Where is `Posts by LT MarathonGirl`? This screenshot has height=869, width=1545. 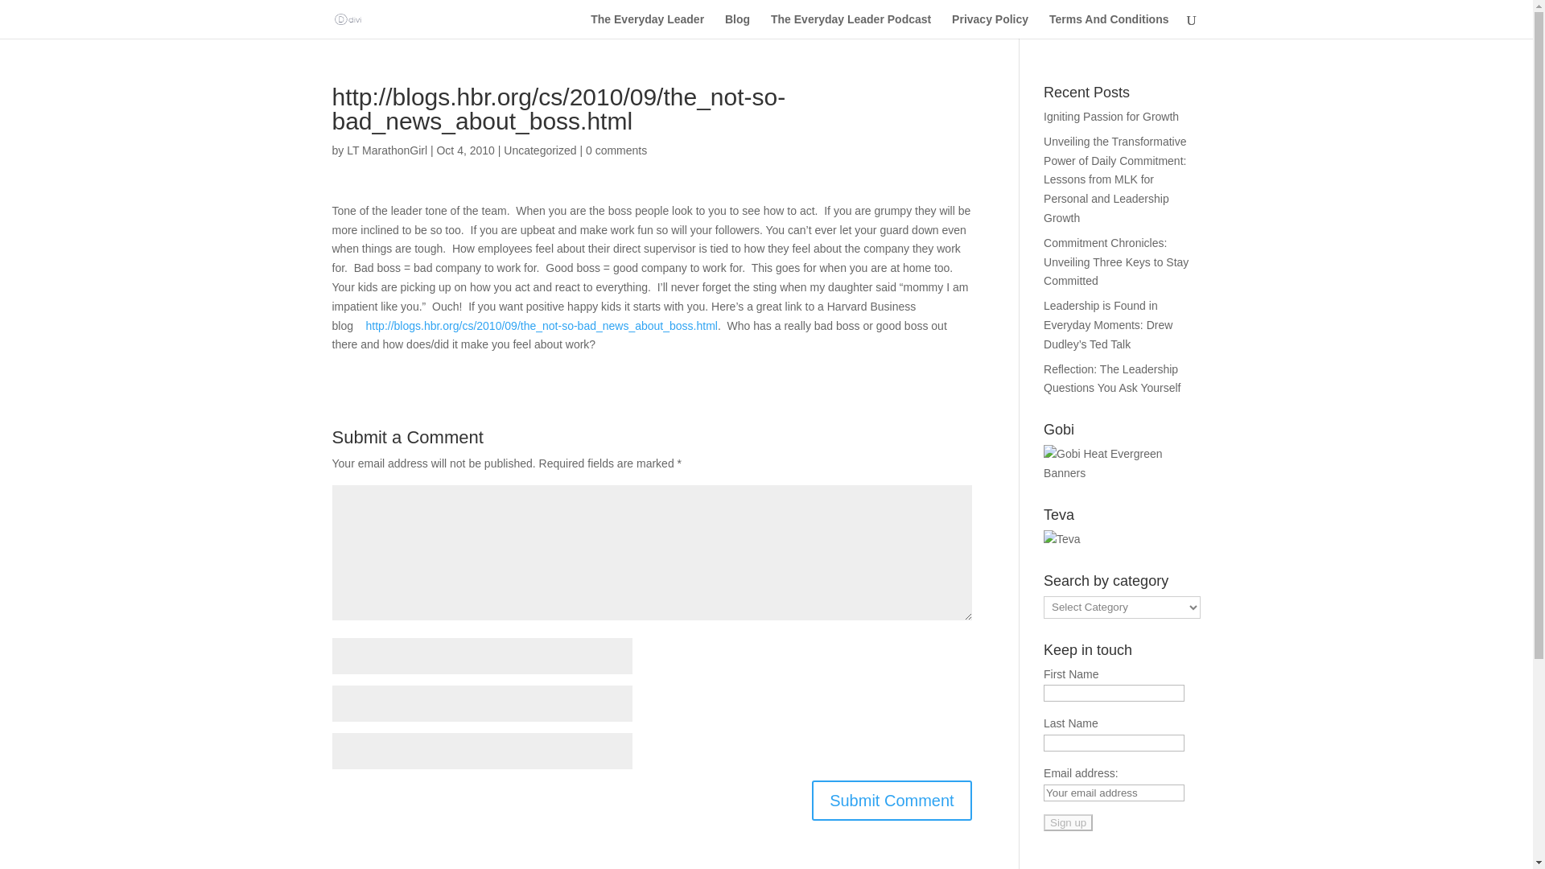 Posts by LT MarathonGirl is located at coordinates (386, 150).